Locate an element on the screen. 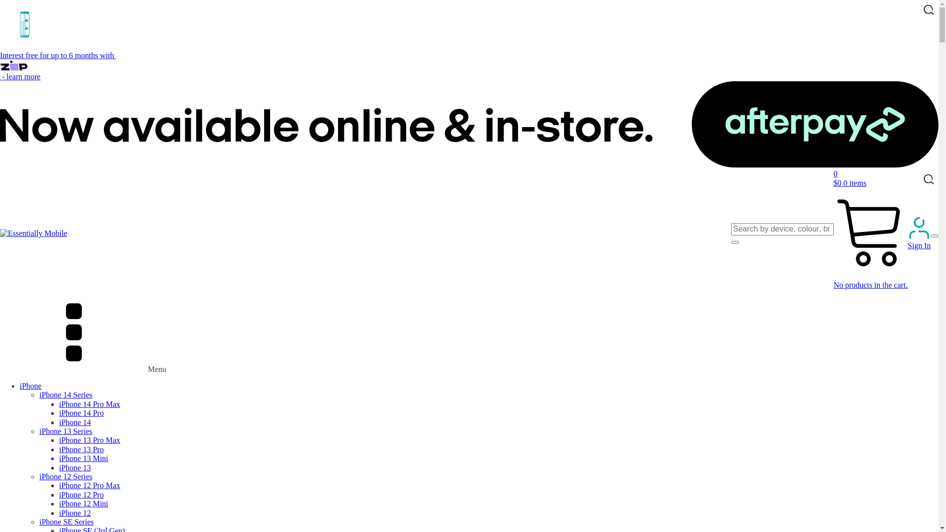 This screenshot has height=532, width=946. iPhone 13 Series is located at coordinates (66, 432).